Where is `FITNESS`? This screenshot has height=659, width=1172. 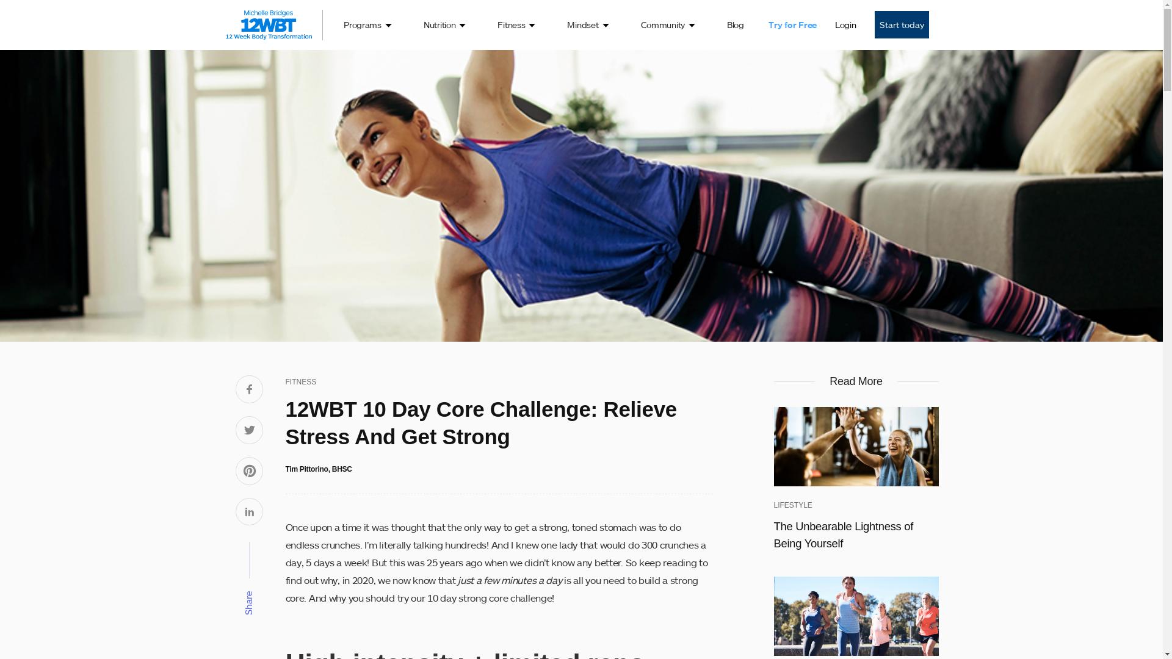
FITNESS is located at coordinates (302, 382).